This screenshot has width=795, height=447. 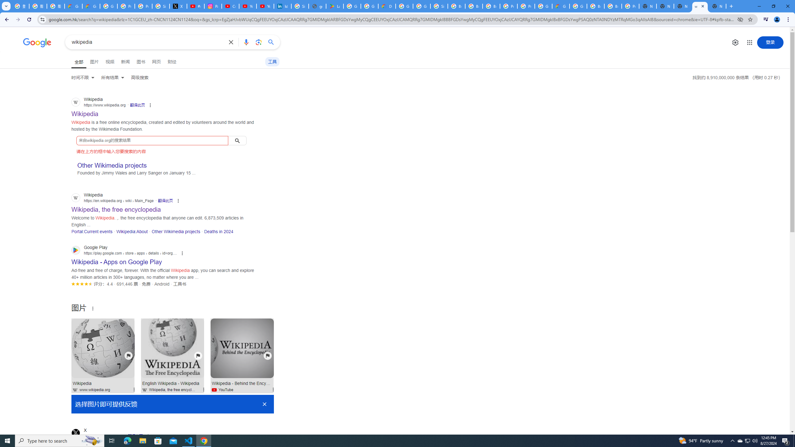 What do you see at coordinates (265, 6) in the screenshot?
I see `YouTube Culture & Trends - YouTube Top 10, 2021` at bounding box center [265, 6].